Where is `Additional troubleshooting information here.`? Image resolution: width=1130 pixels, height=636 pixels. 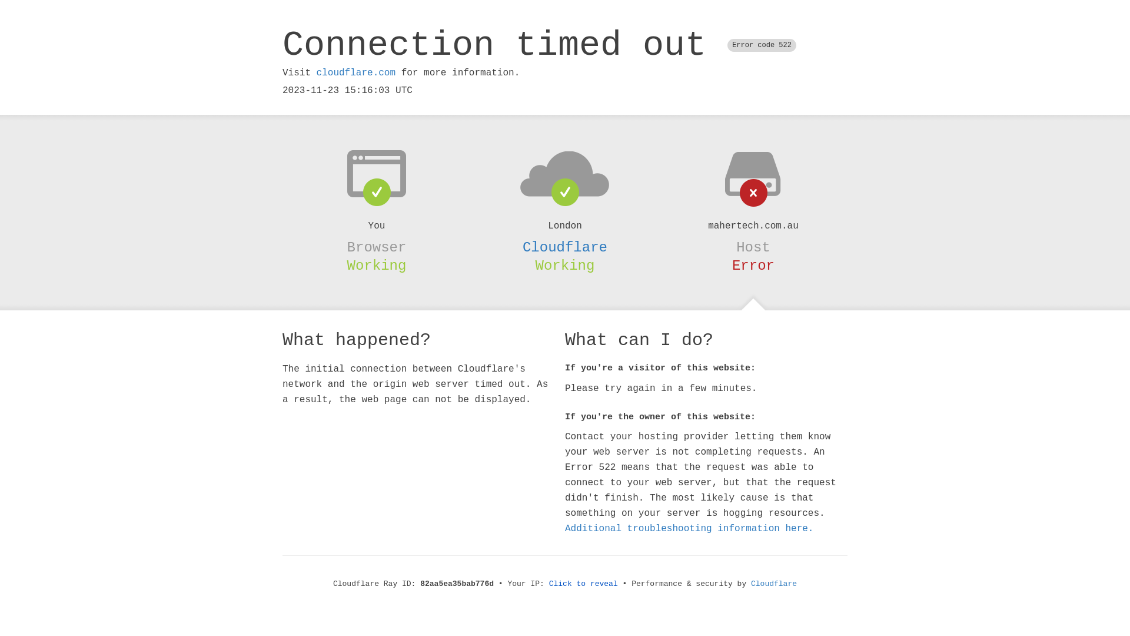 Additional troubleshooting information here. is located at coordinates (689, 529).